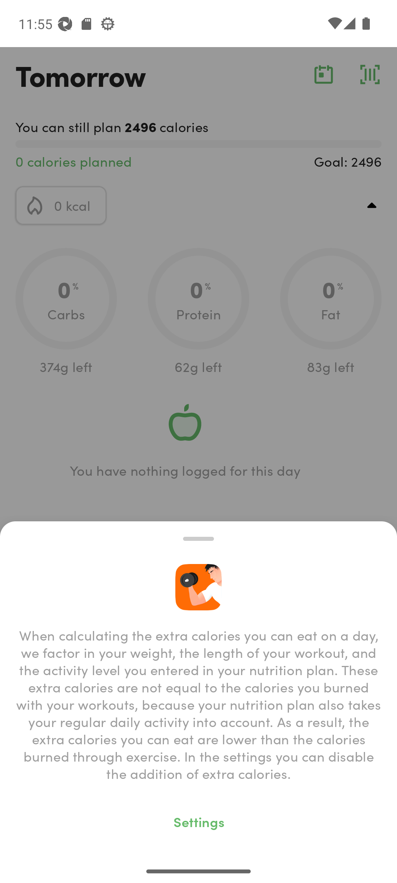 The width and height of the screenshot is (397, 883). Describe the element at coordinates (198, 821) in the screenshot. I see `Settings` at that location.